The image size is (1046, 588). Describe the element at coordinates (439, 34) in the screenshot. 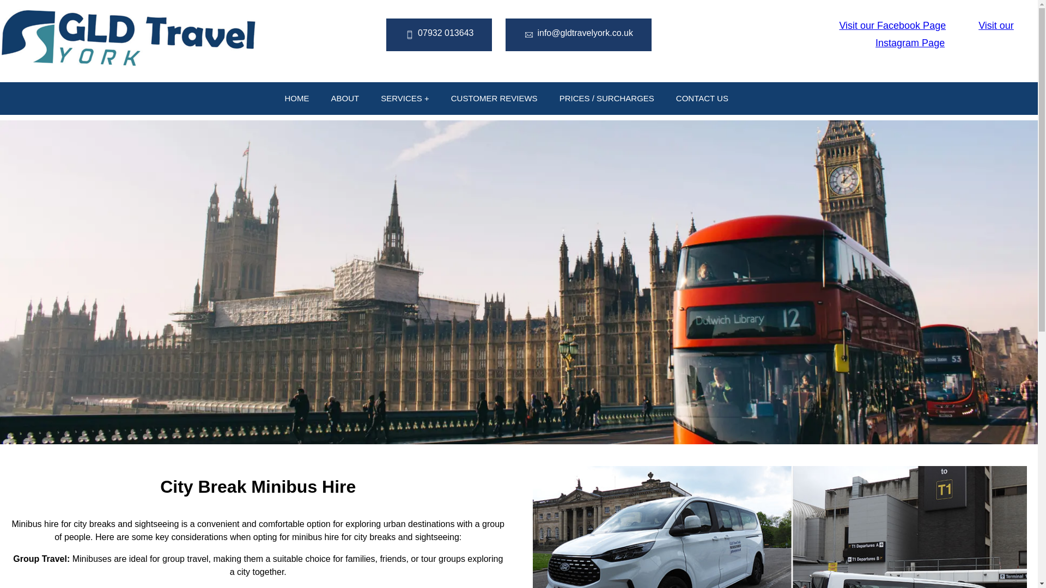

I see `07932 013643` at that location.